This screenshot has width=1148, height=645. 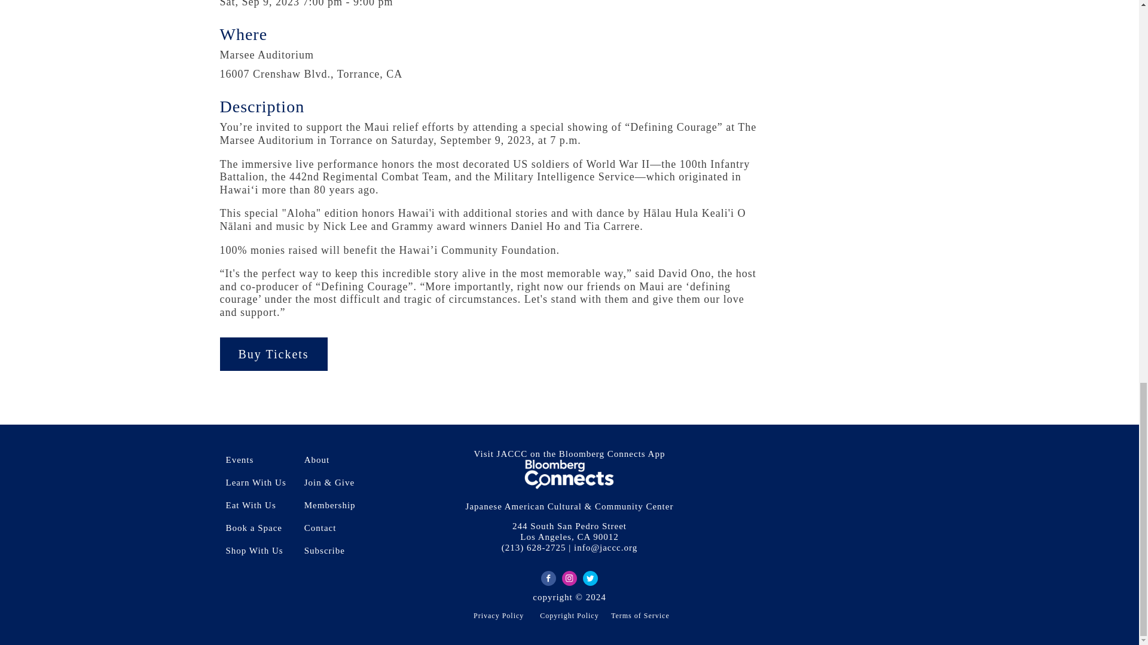 What do you see at coordinates (259, 460) in the screenshot?
I see `Events` at bounding box center [259, 460].